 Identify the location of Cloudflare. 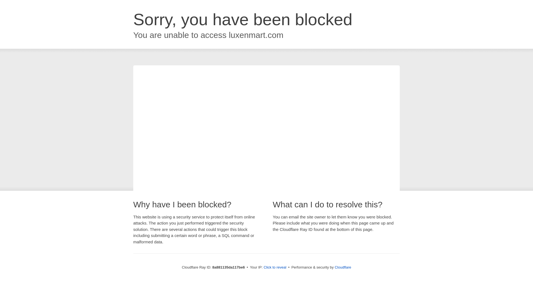
(343, 267).